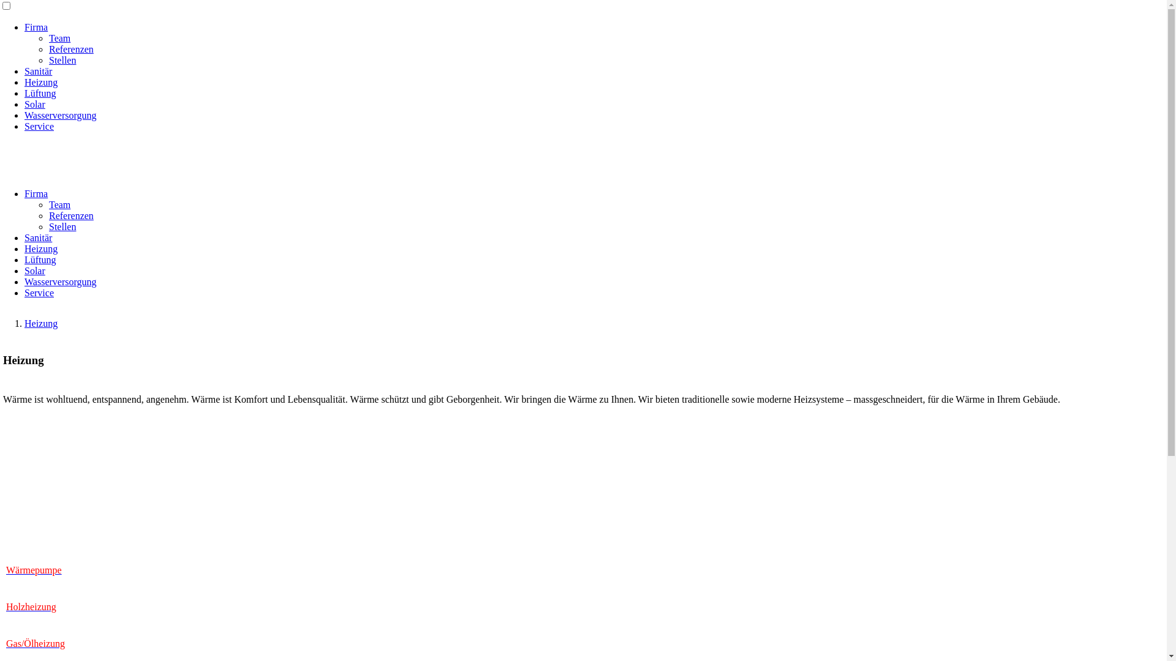 Image resolution: width=1176 pixels, height=661 pixels. I want to click on Solar, so click(35, 104).